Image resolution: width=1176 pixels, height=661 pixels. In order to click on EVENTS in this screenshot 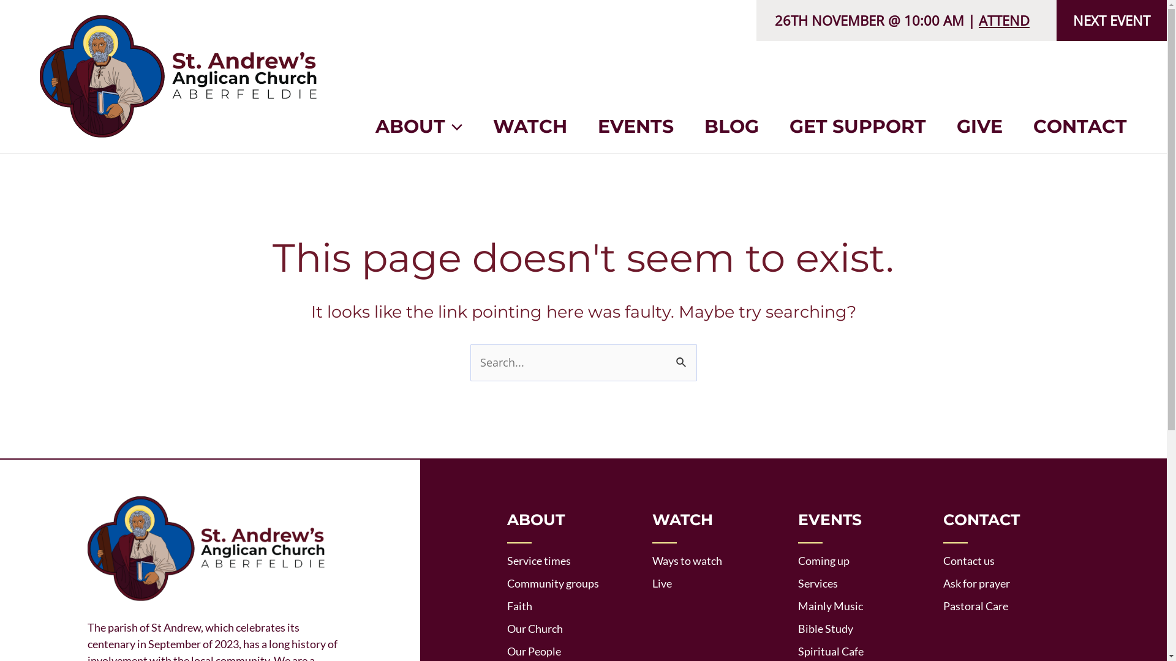, I will do `click(636, 127)`.